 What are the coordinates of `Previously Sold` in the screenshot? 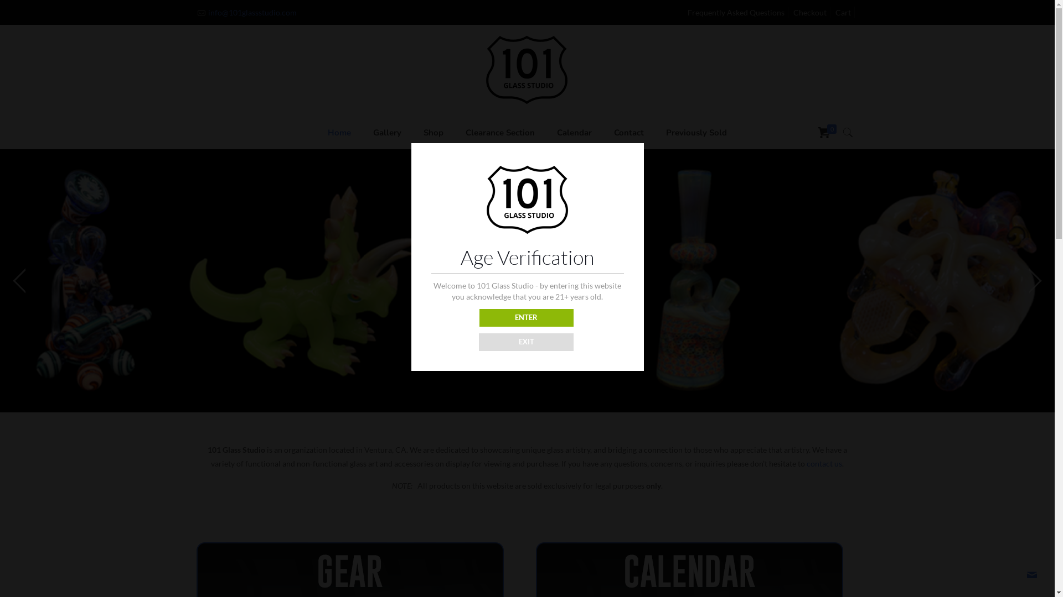 It's located at (696, 133).